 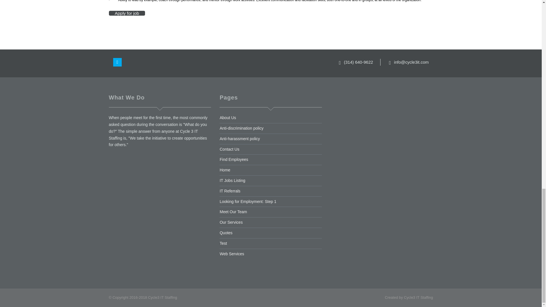 I want to click on IT Jobs Listing, so click(x=232, y=180).